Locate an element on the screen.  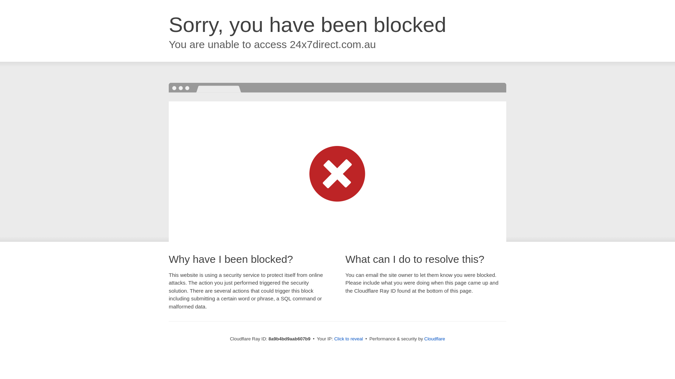
Click to reveal is located at coordinates (348, 339).